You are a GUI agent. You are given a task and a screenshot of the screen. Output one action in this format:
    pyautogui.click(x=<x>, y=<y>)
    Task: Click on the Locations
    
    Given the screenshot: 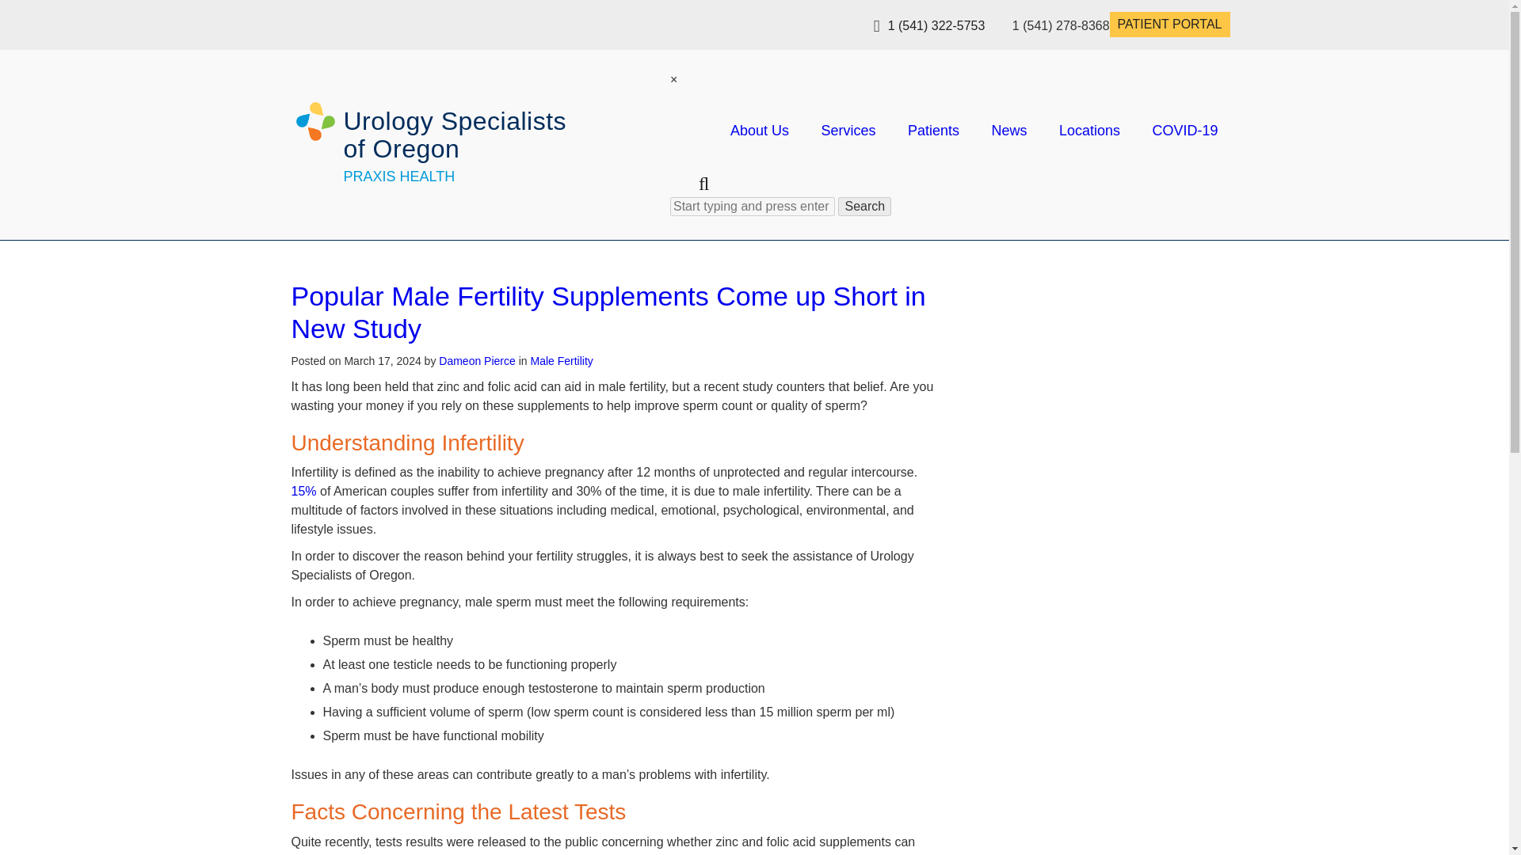 What is the action you would take?
    pyautogui.click(x=1088, y=130)
    